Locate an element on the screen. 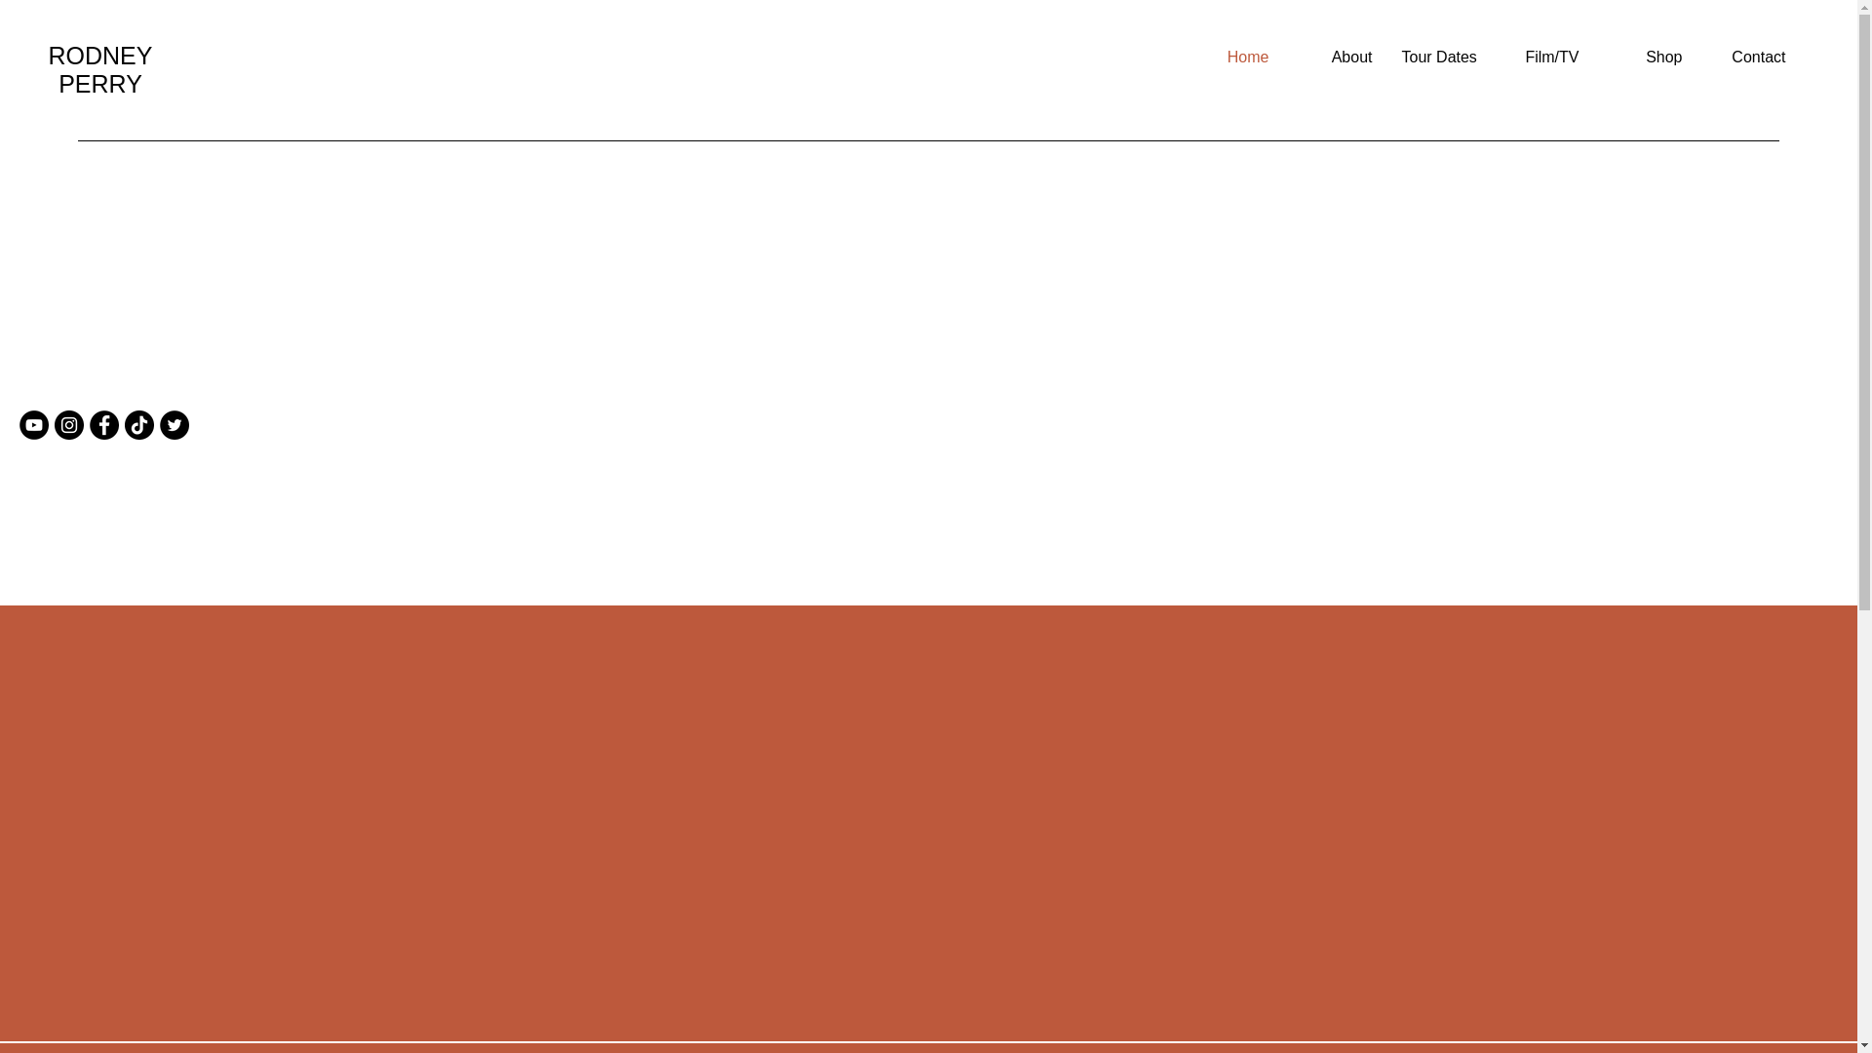 The width and height of the screenshot is (1872, 1053). About is located at coordinates (1334, 57).